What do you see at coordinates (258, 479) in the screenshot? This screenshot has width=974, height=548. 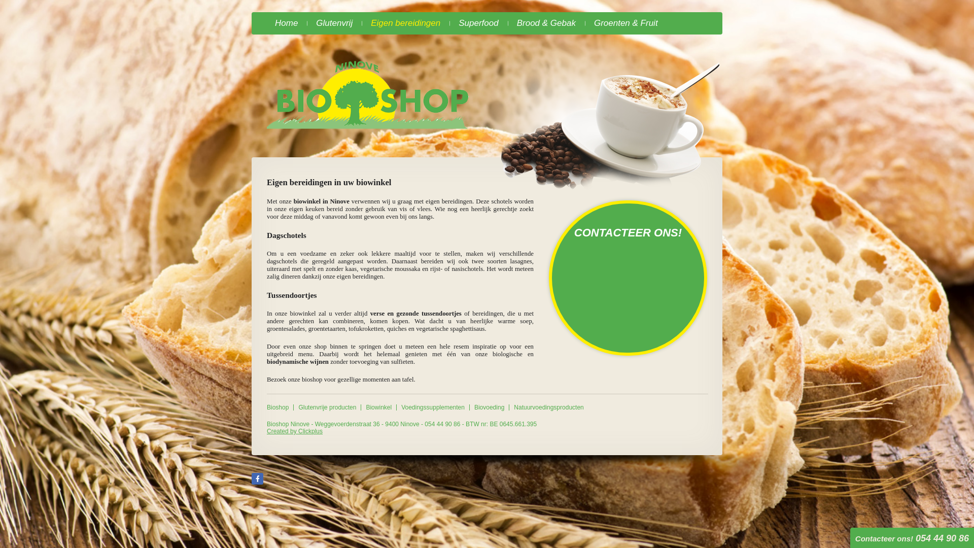 I see `Facebook` at bounding box center [258, 479].